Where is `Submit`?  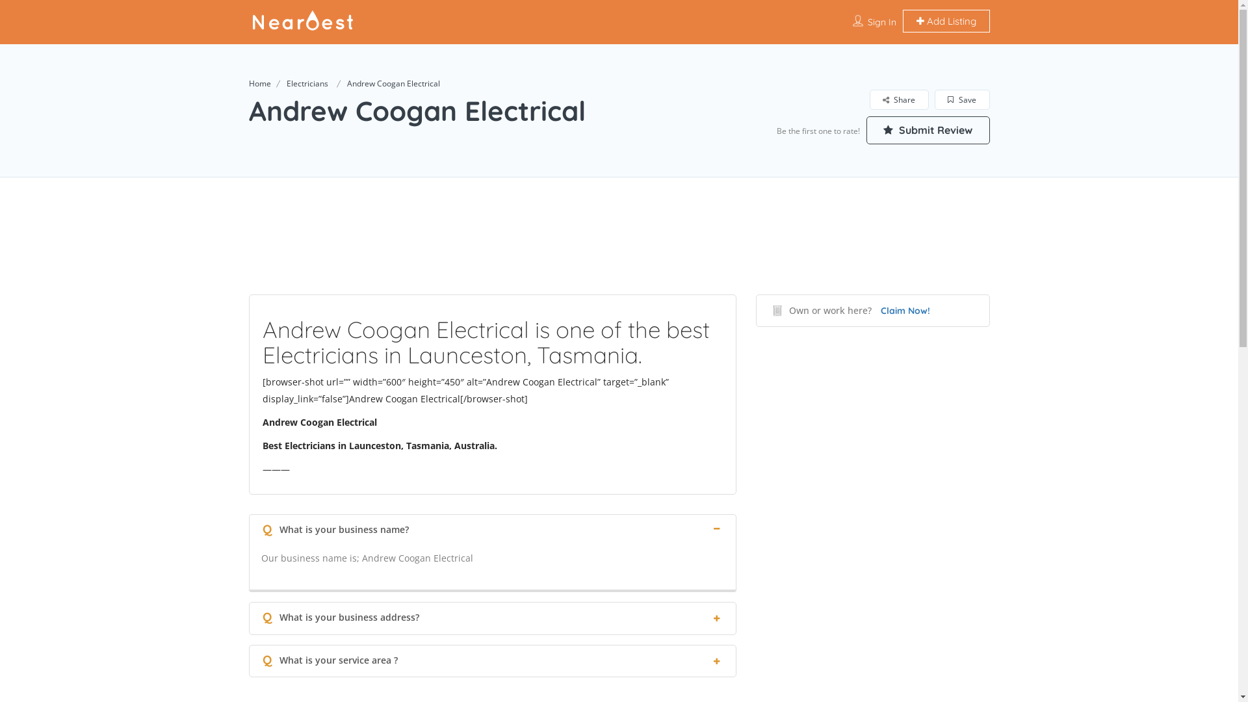 Submit is located at coordinates (355, 431).